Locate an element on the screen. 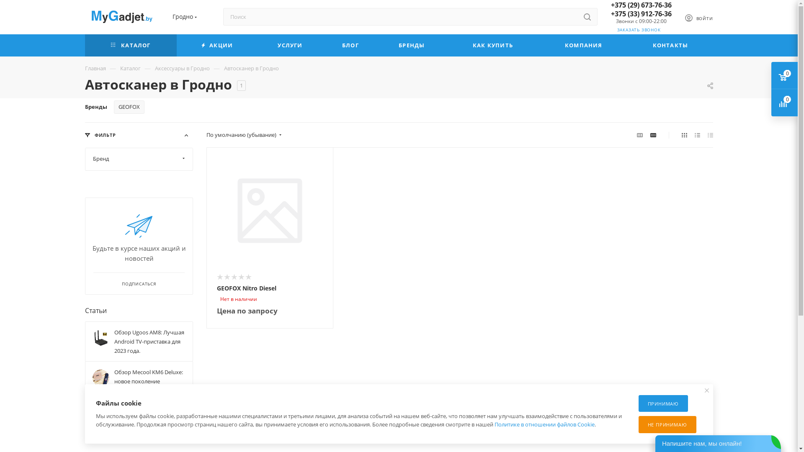  GEOFOX Nitro Diesel is located at coordinates (270, 211).